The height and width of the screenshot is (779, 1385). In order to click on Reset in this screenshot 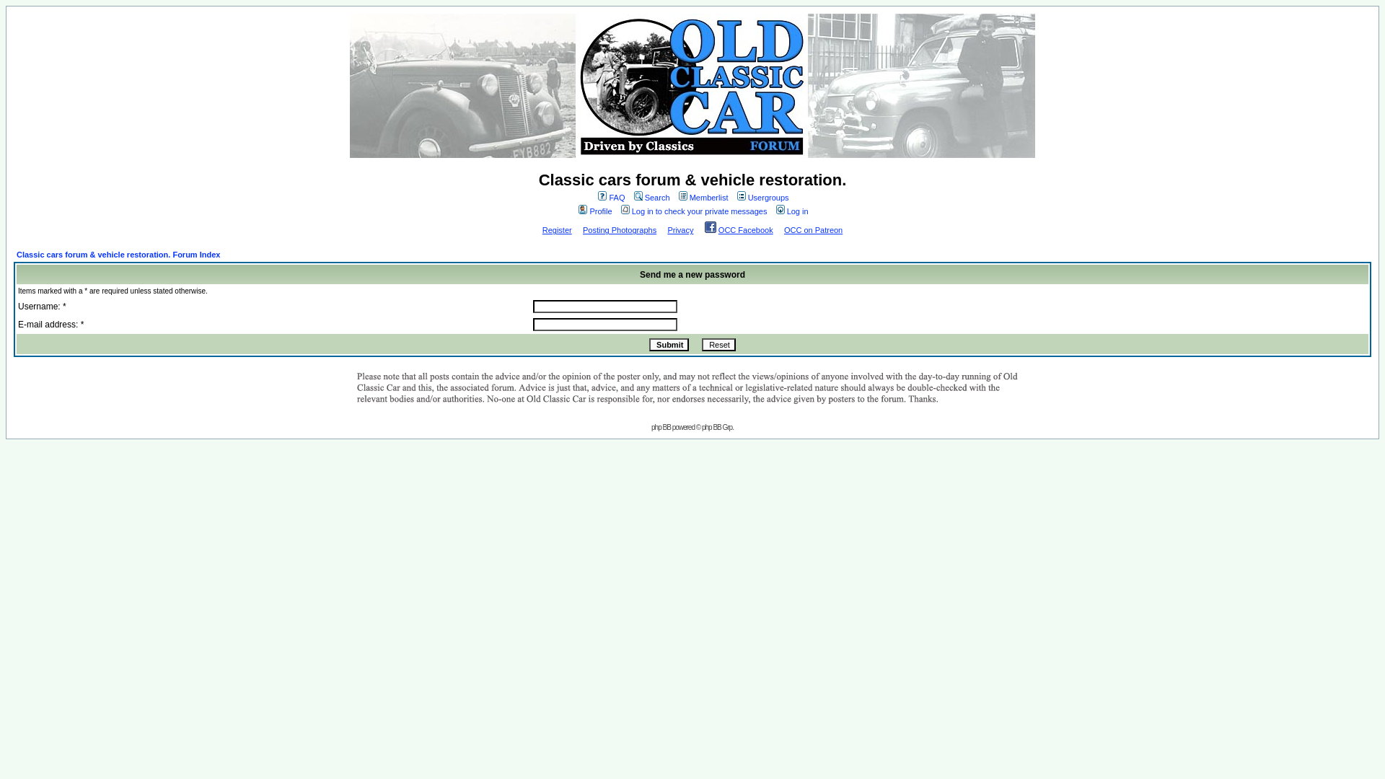, I will do `click(718, 345)`.